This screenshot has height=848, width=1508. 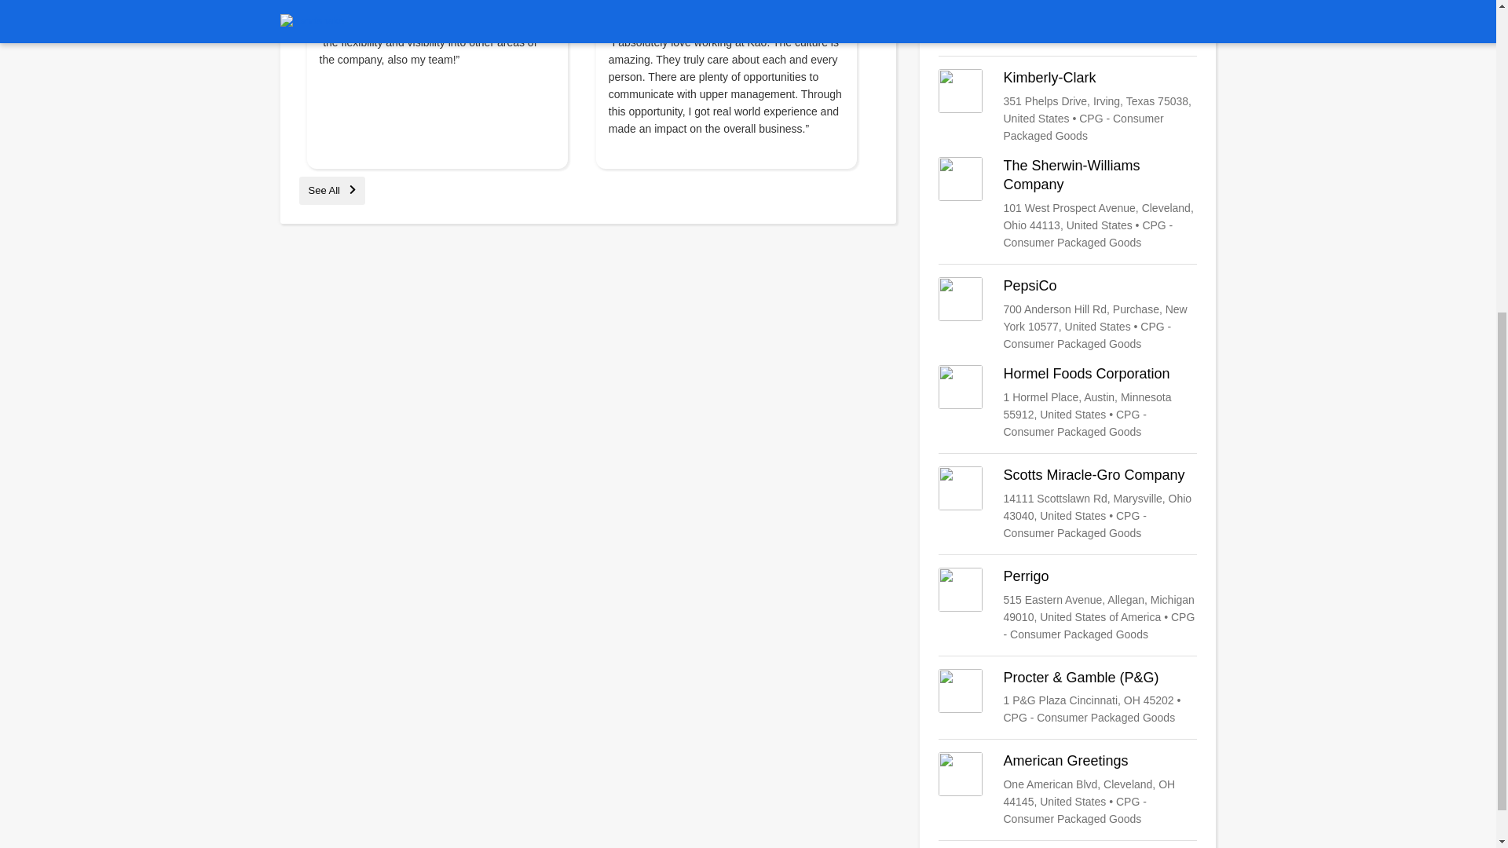 What do you see at coordinates (1067, 605) in the screenshot?
I see `Perrigo` at bounding box center [1067, 605].